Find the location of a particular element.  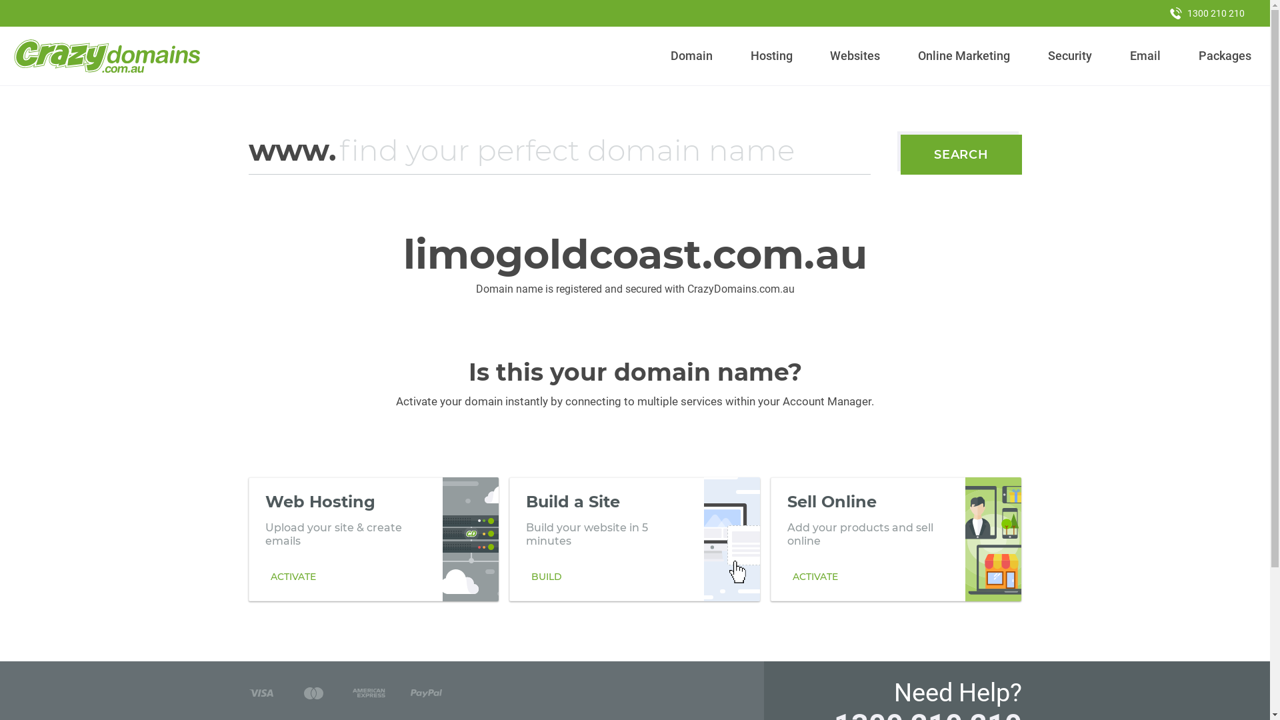

1300 210 210 is located at coordinates (1207, 13).